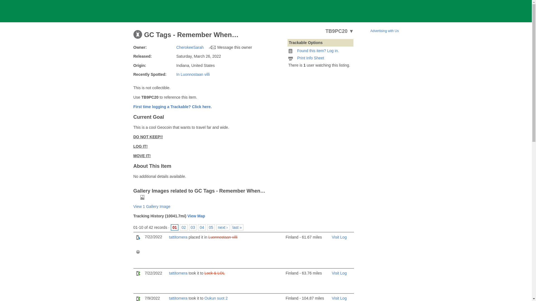 The width and height of the screenshot is (536, 301). What do you see at coordinates (178, 298) in the screenshot?
I see `tattitomera` at bounding box center [178, 298].